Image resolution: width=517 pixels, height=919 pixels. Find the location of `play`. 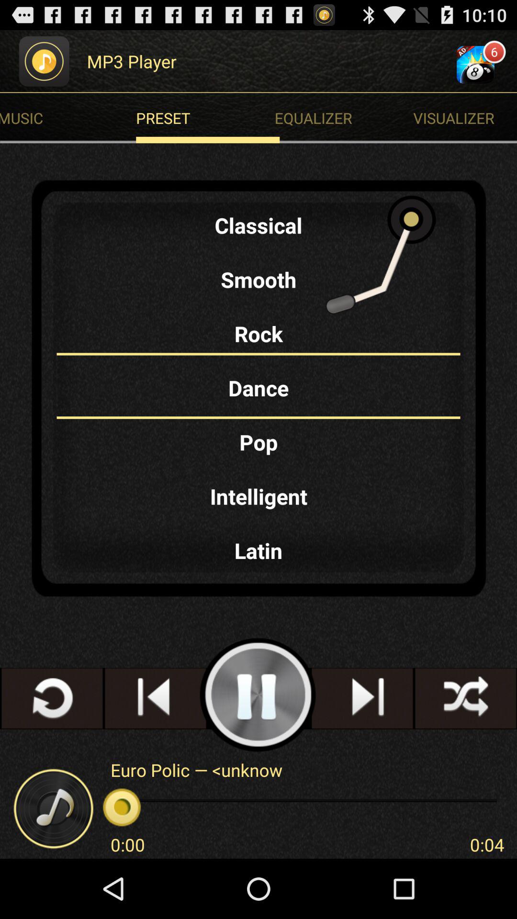

play is located at coordinates (258, 695).